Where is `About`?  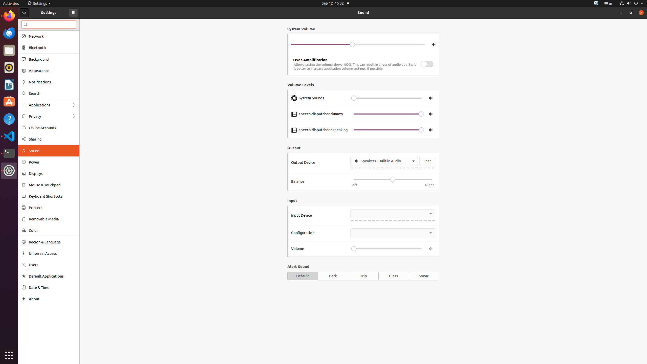
About is located at coordinates (24, 299).